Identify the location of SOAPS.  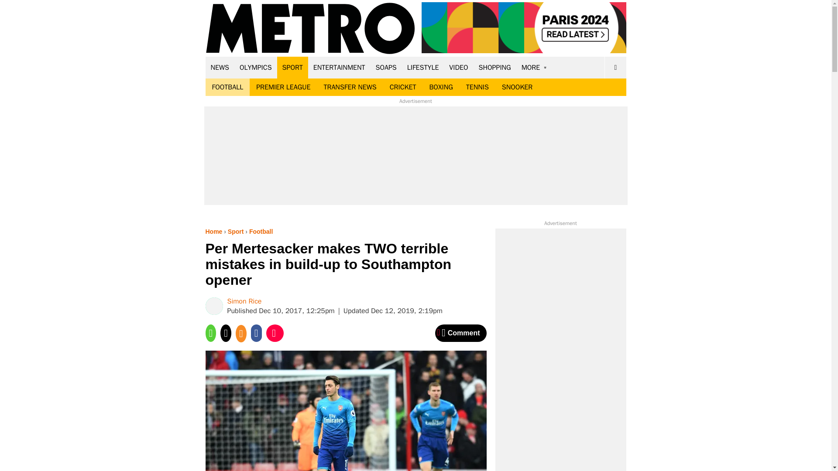
(386, 67).